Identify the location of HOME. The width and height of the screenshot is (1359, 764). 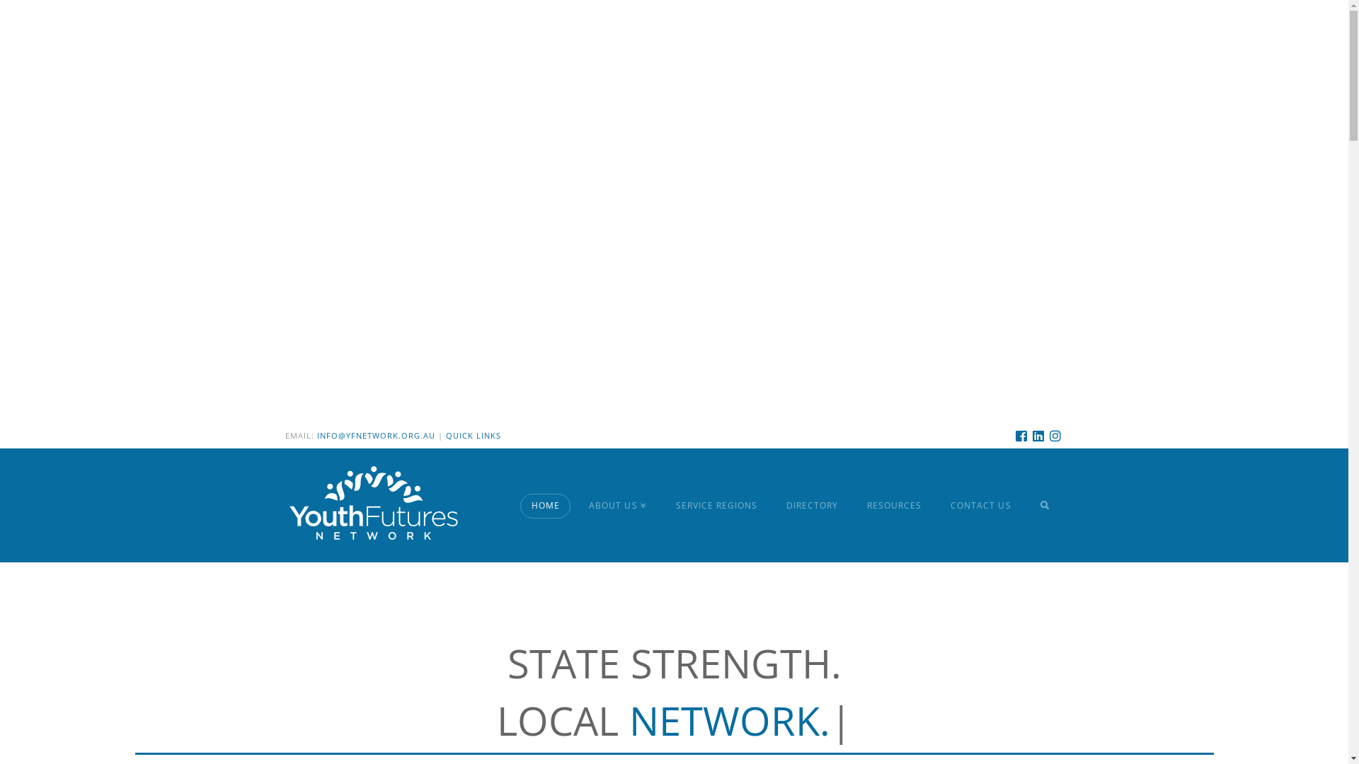
(545, 505).